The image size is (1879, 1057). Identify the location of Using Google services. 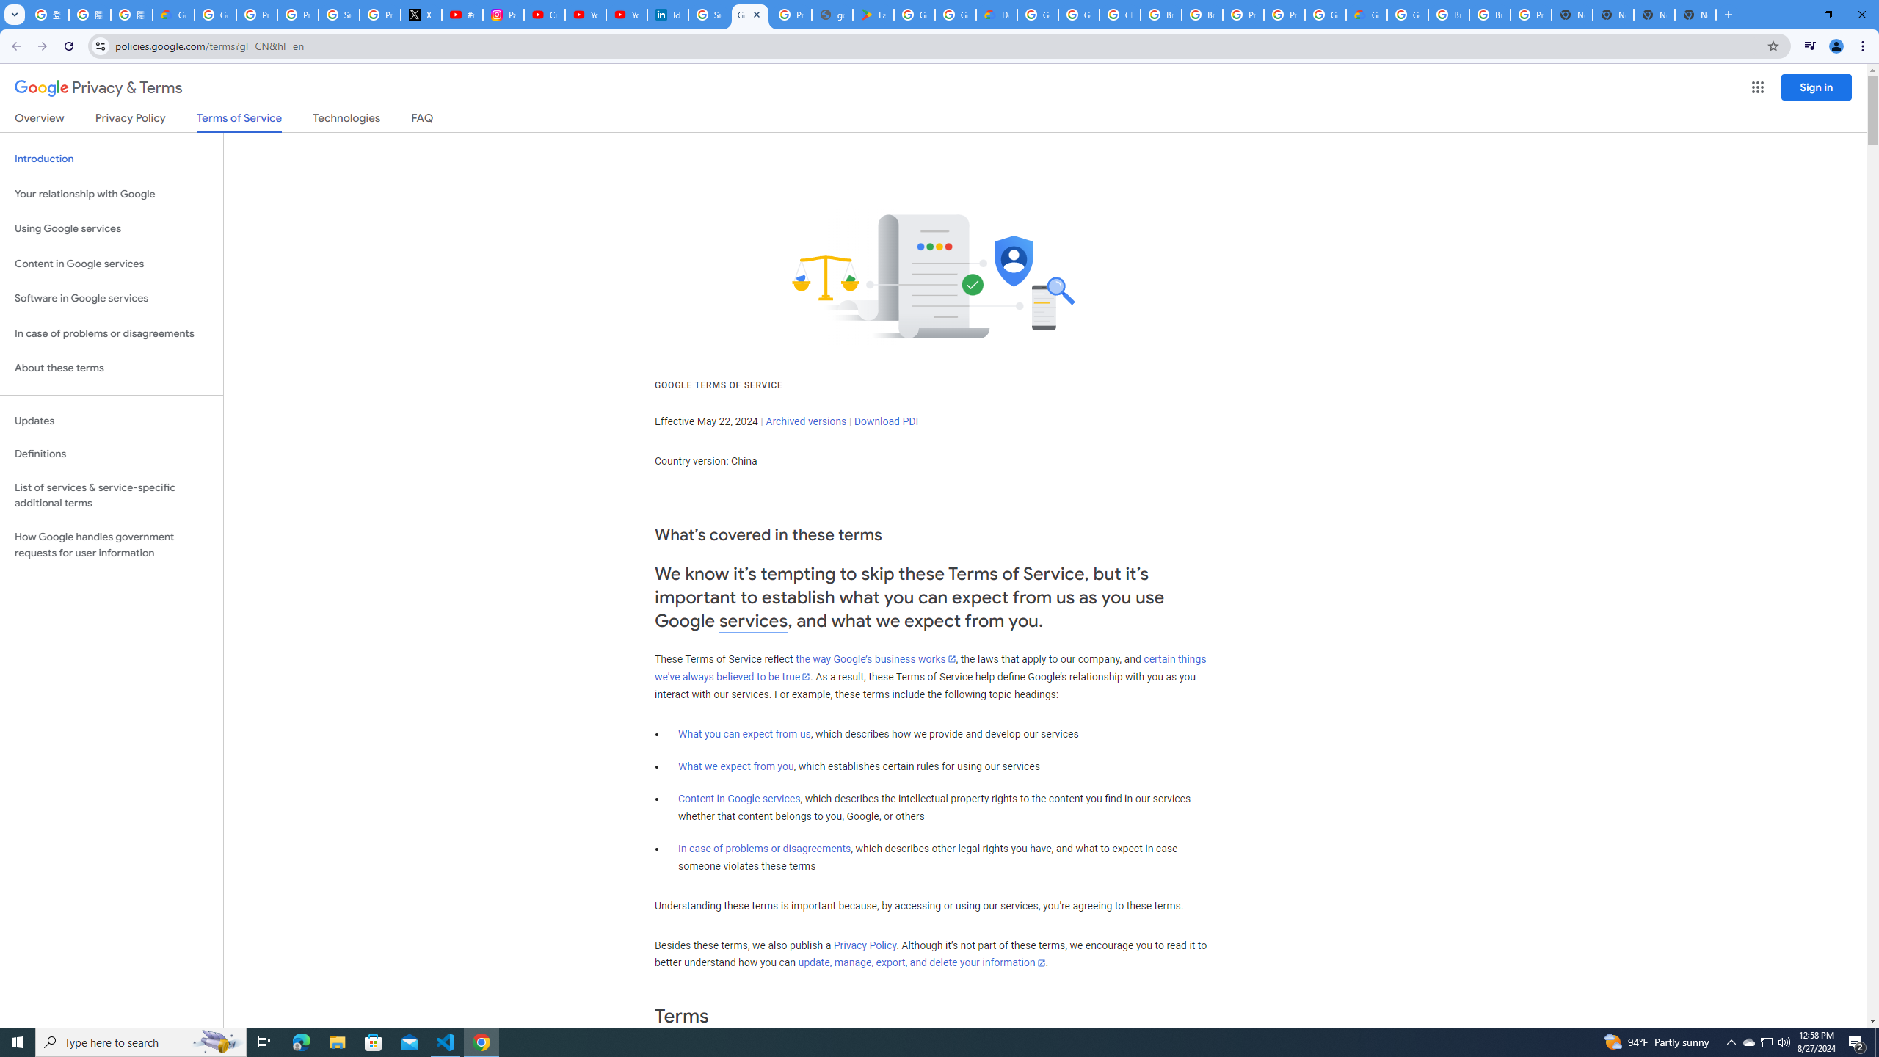
(112, 229).